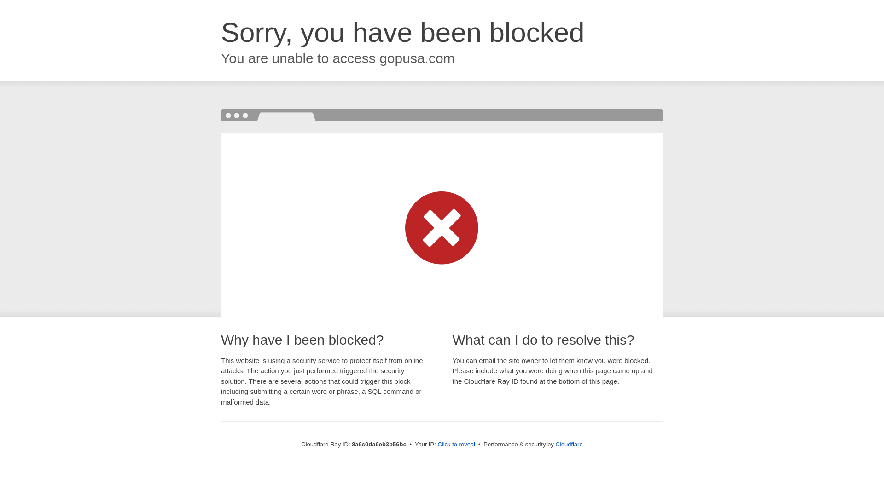 The height and width of the screenshot is (497, 884). I want to click on Click to reveal, so click(456, 445).